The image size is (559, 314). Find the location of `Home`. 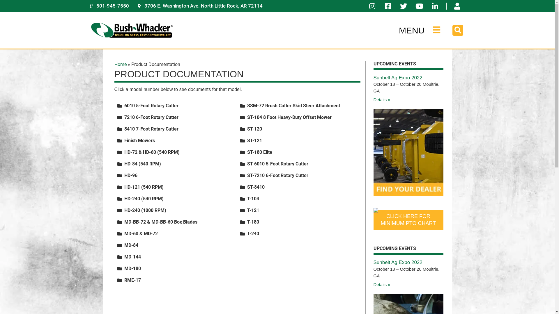

Home is located at coordinates (120, 65).